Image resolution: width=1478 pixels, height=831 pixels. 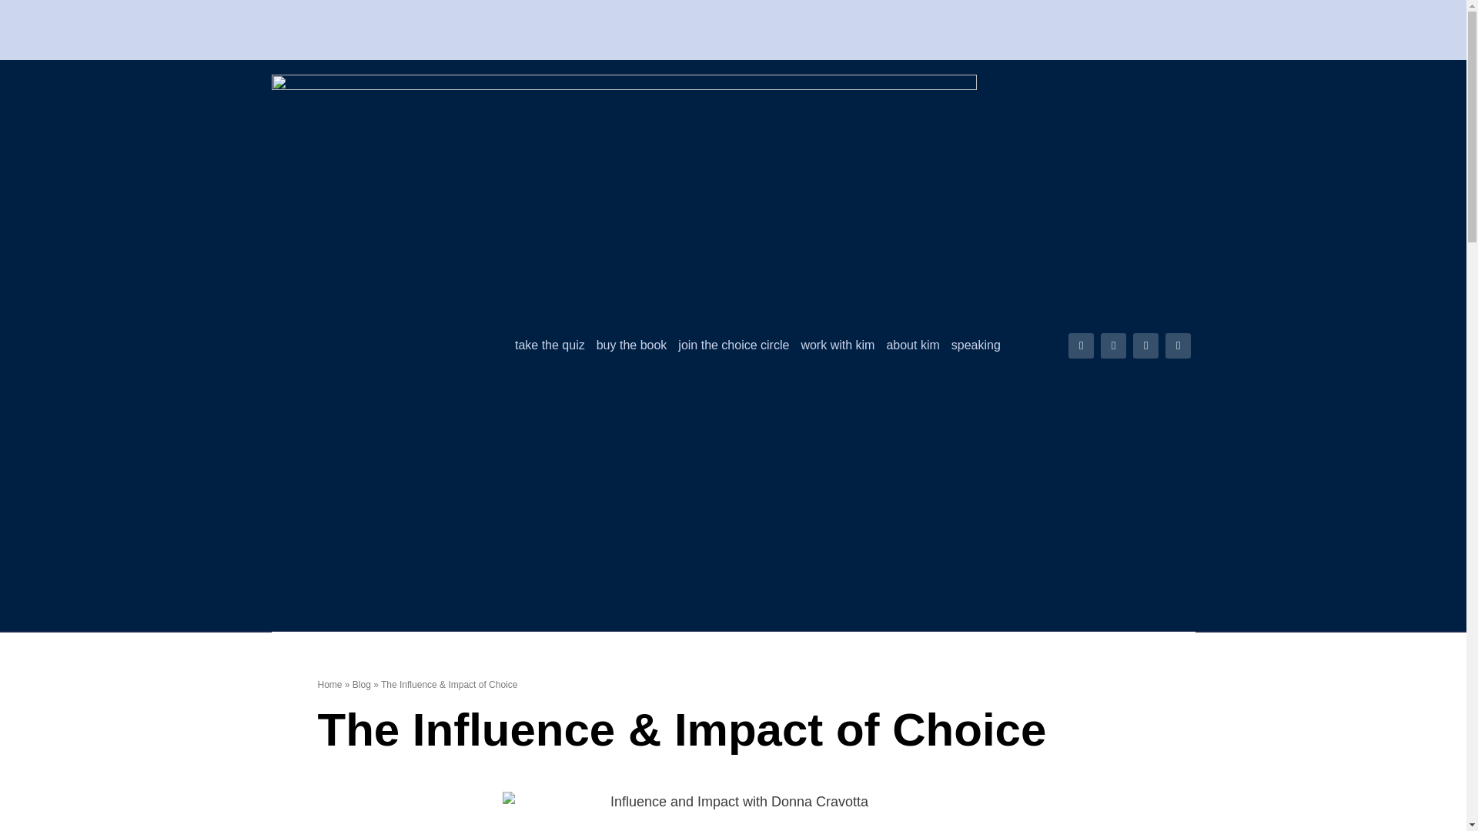 What do you see at coordinates (550, 345) in the screenshot?
I see `take the quiz` at bounding box center [550, 345].